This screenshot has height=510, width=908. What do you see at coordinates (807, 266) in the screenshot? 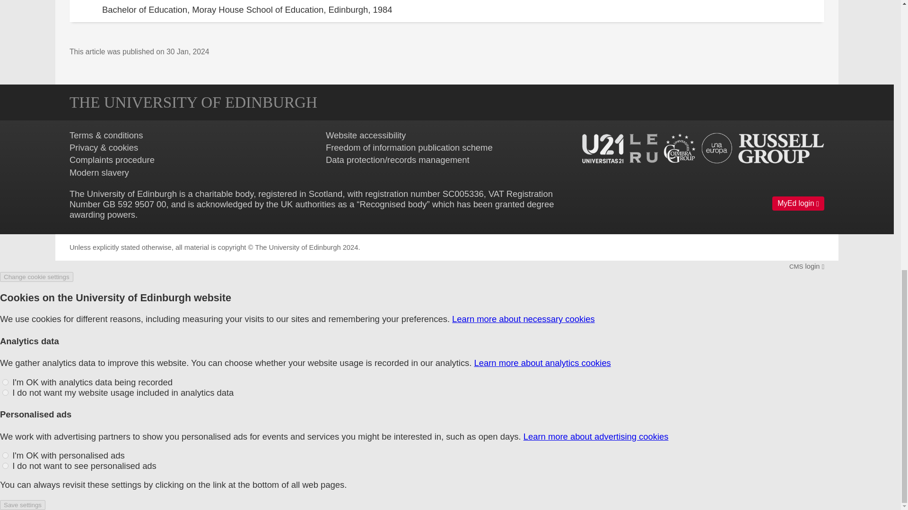
I see `CMS login` at bounding box center [807, 266].